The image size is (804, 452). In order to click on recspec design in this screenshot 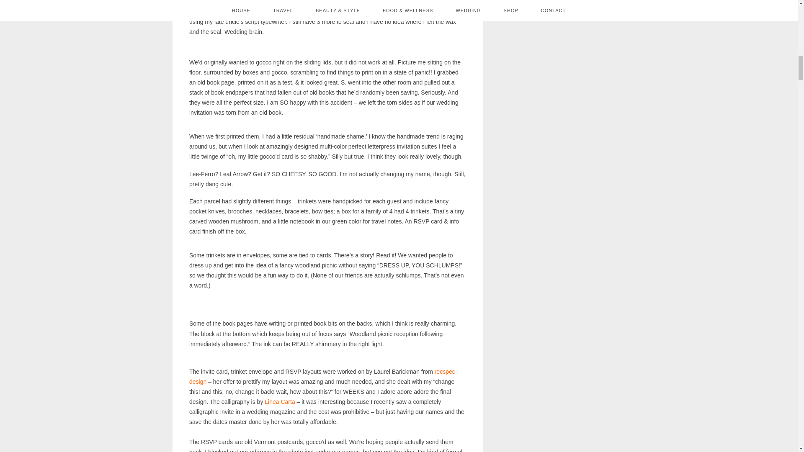, I will do `click(322, 377)`.